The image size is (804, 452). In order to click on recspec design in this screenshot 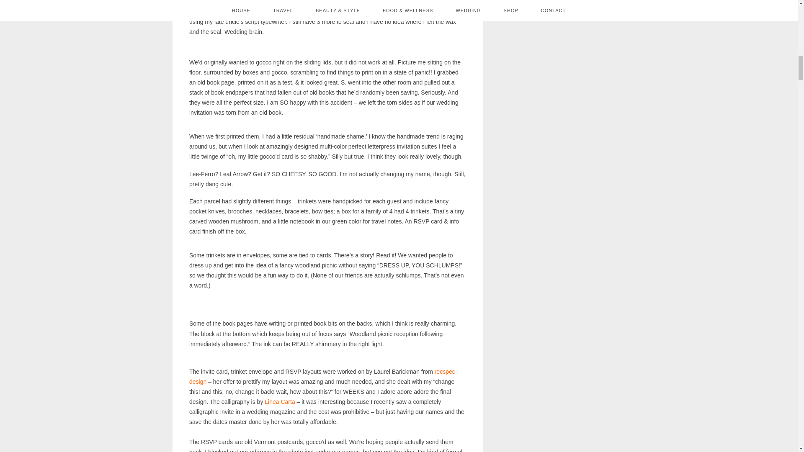, I will do `click(322, 377)`.